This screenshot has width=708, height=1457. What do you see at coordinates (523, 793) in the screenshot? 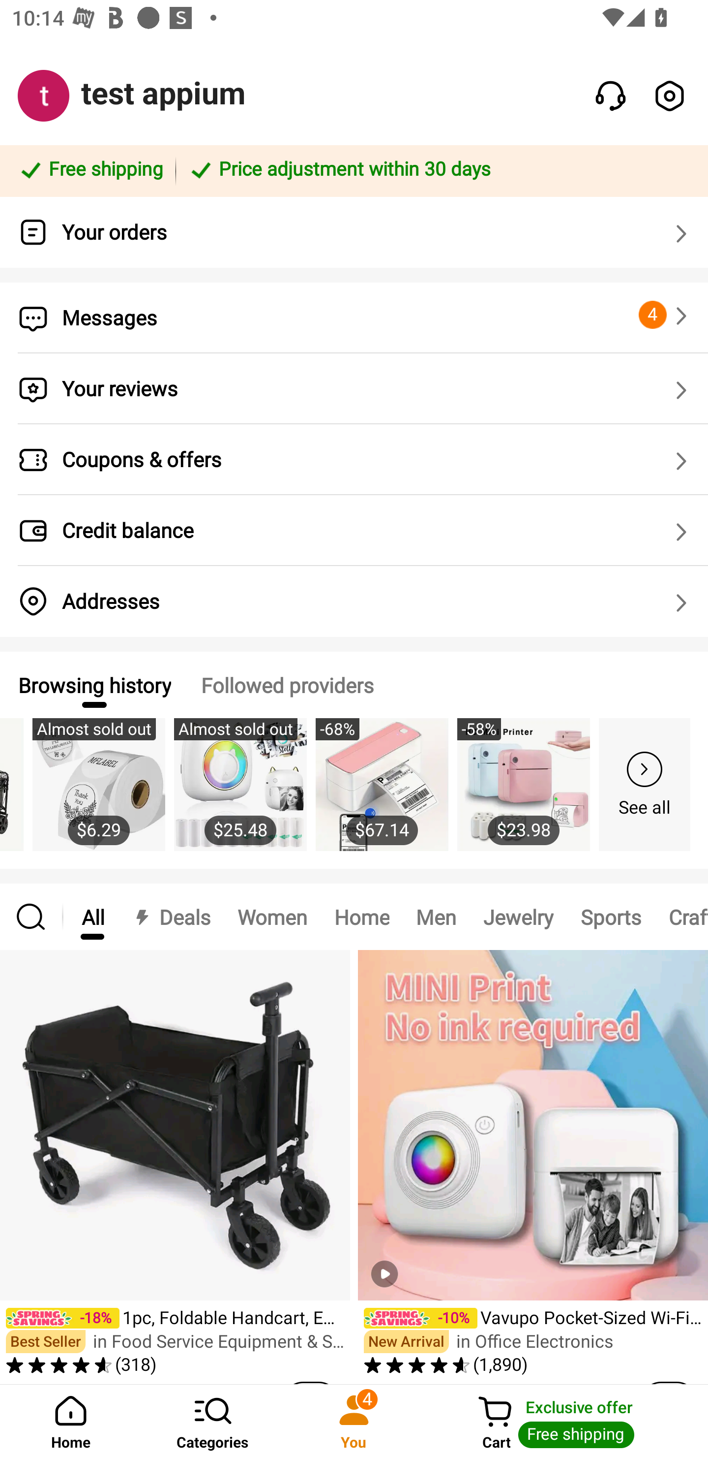
I see `-58% $23.98` at bounding box center [523, 793].